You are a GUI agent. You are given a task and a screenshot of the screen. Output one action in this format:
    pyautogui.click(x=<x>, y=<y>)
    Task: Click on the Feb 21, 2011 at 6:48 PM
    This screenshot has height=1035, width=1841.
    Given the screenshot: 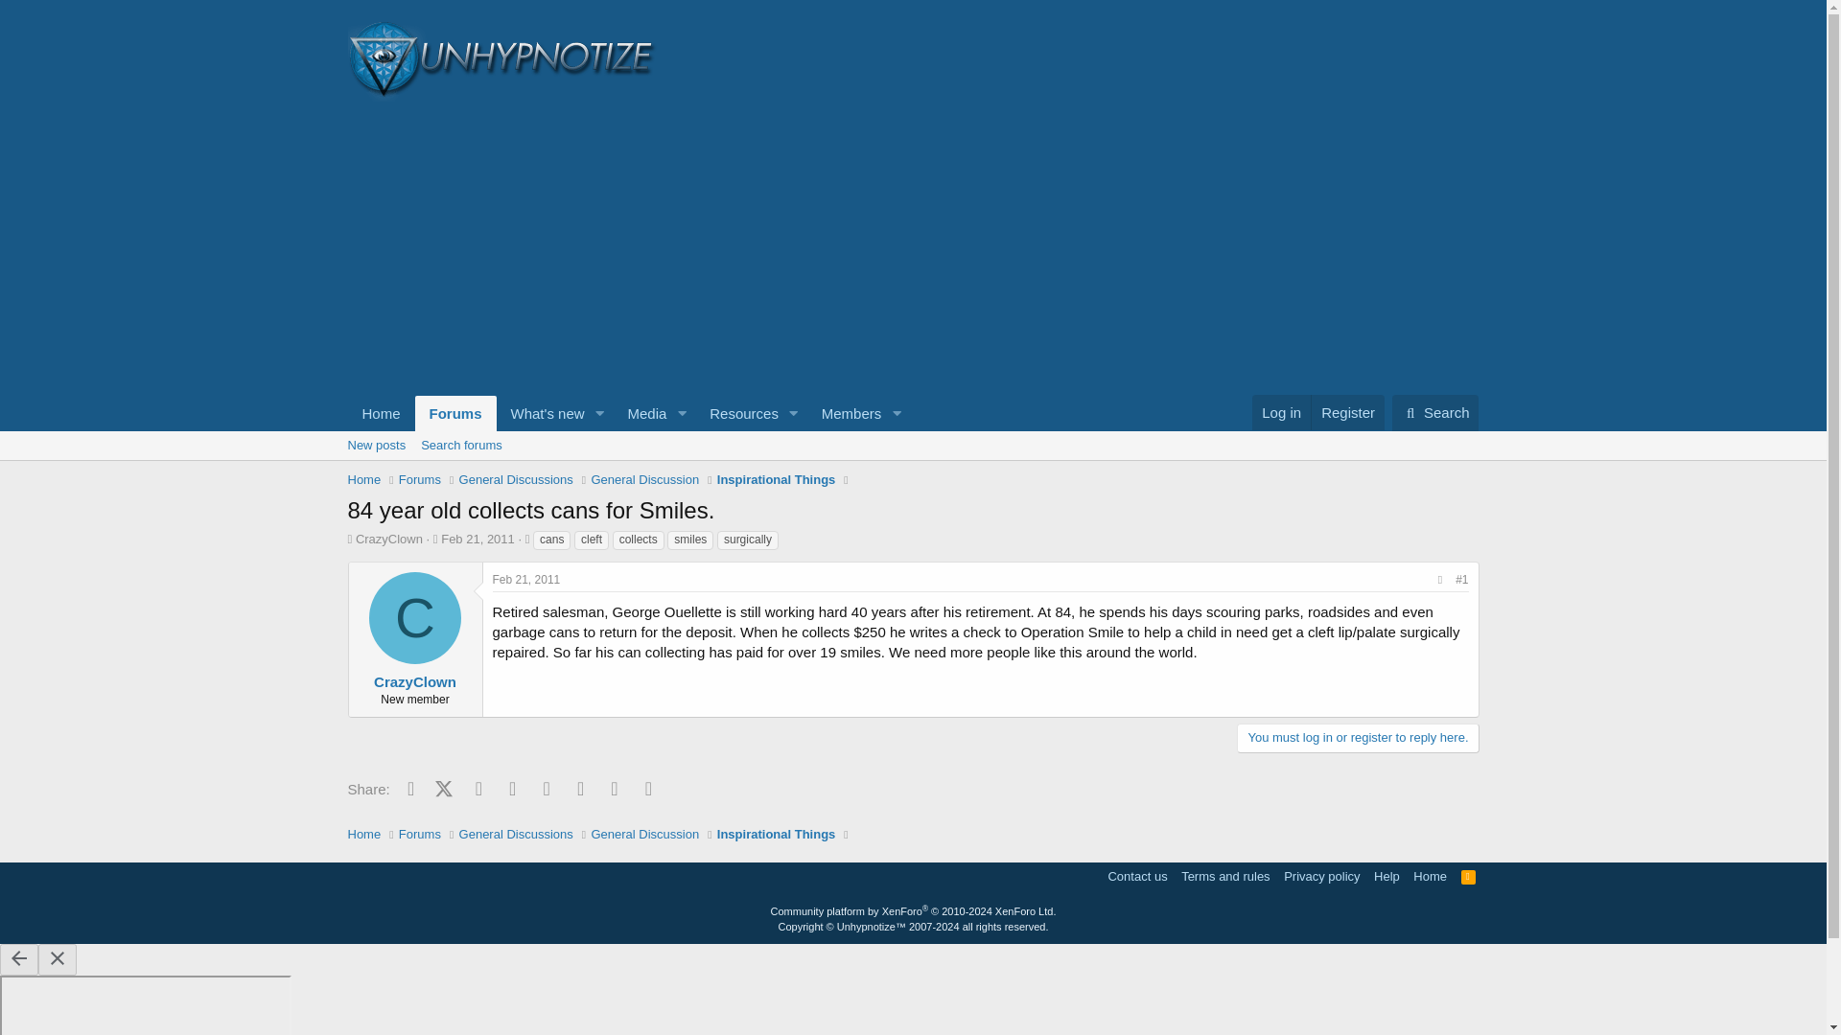 What is the action you would take?
    pyautogui.click(x=1435, y=412)
    